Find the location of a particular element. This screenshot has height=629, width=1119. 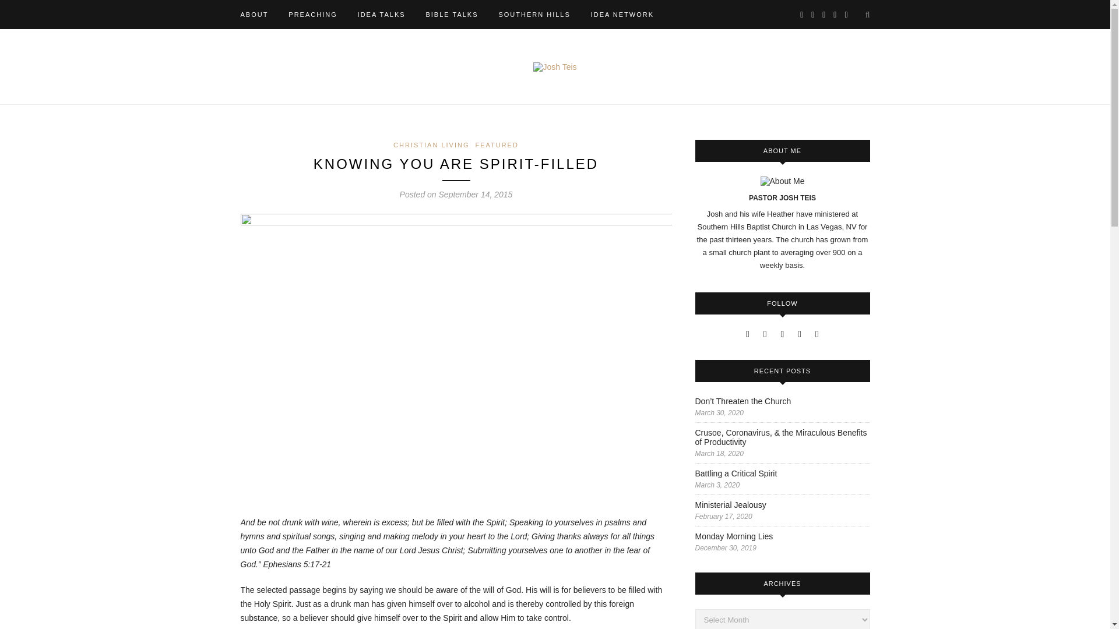

IDEA NETWORK is located at coordinates (622, 14).